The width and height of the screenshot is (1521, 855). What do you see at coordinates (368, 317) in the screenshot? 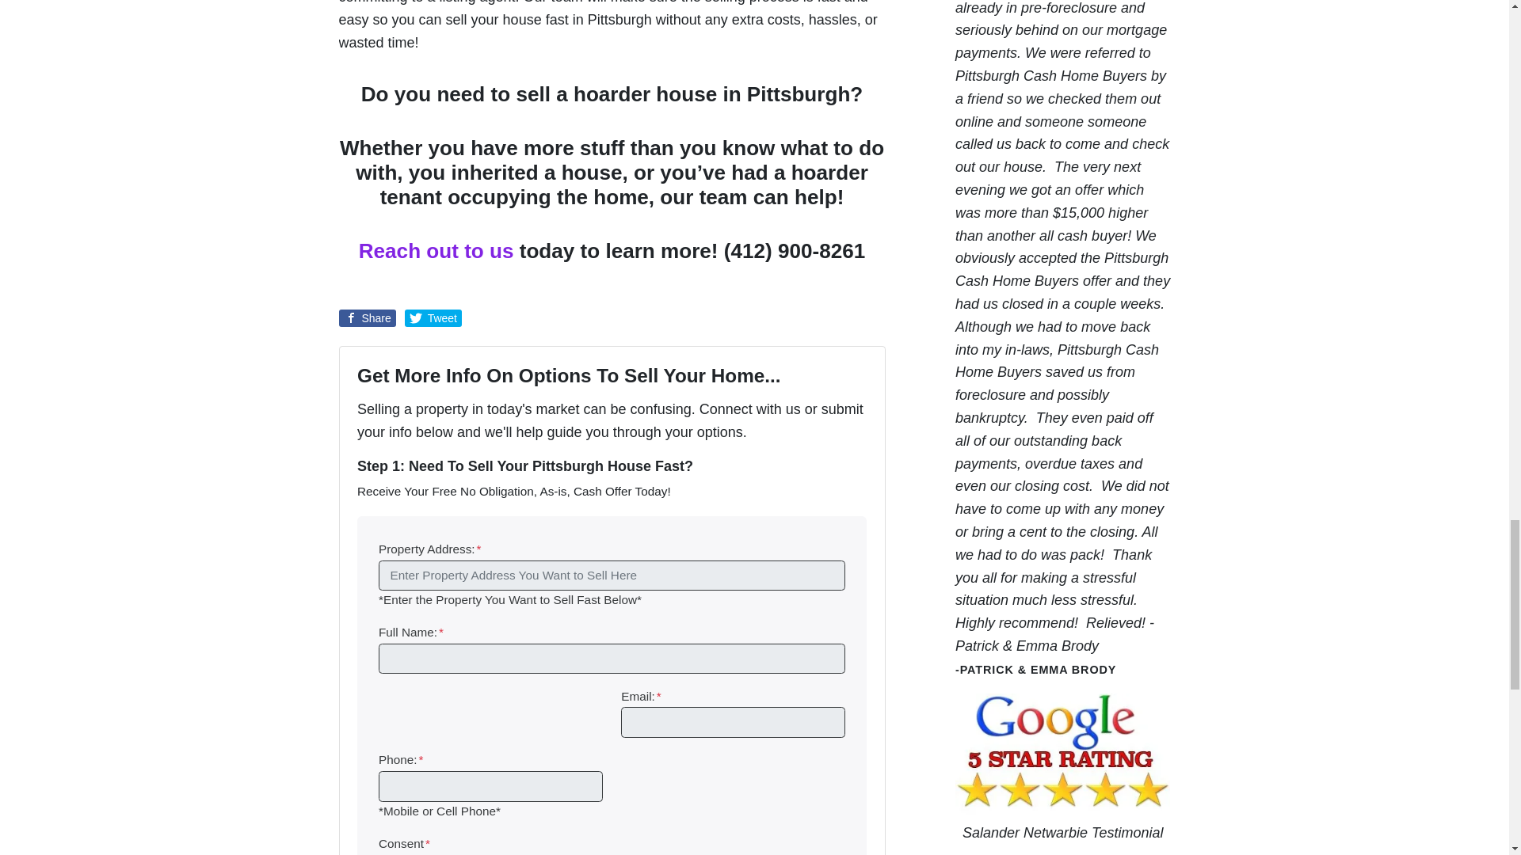
I see `Share` at bounding box center [368, 317].